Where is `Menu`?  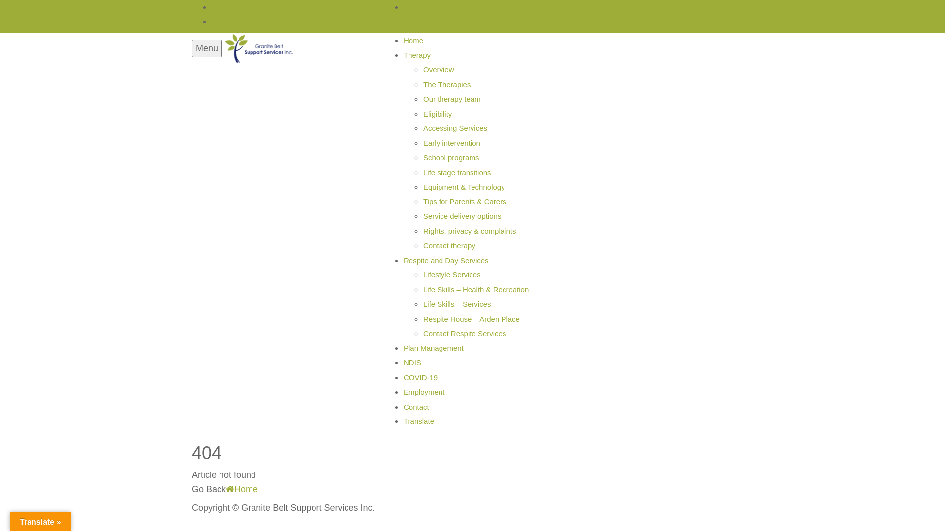
Menu is located at coordinates (207, 48).